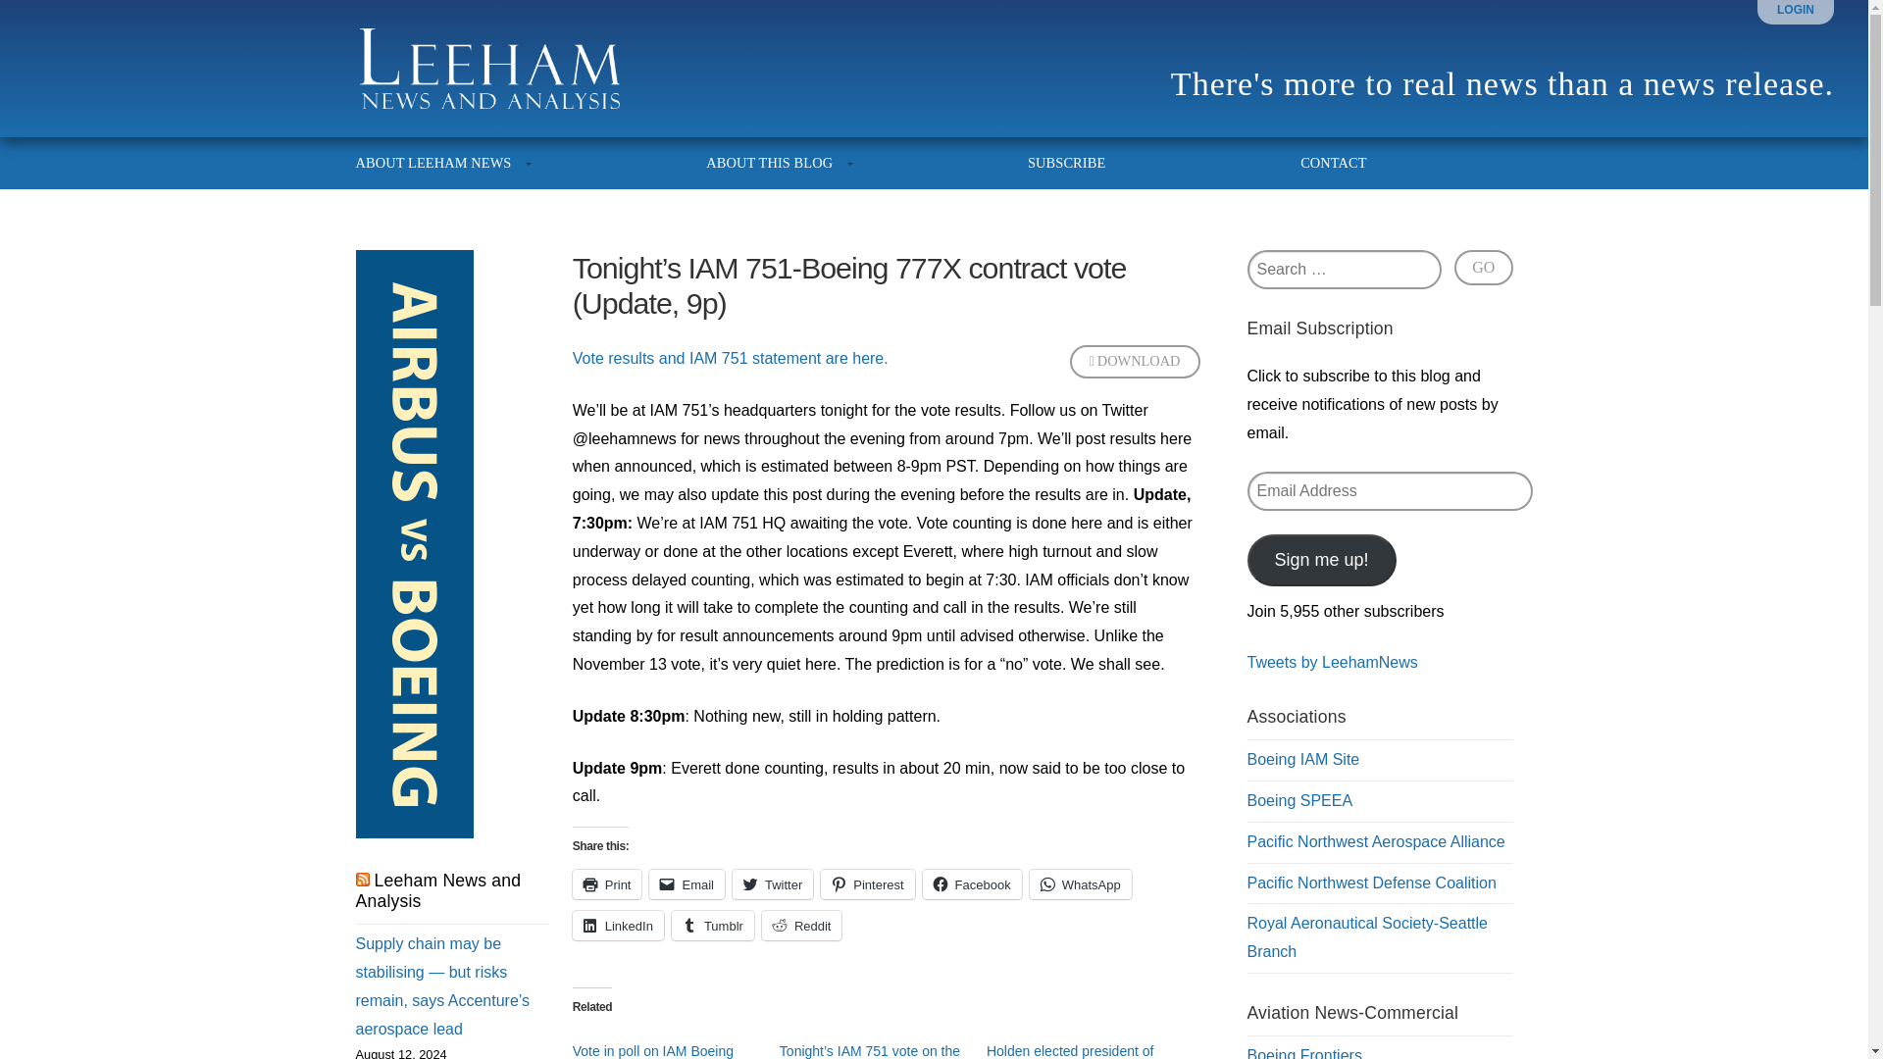  Describe the element at coordinates (972, 883) in the screenshot. I see `Click to share on Facebook` at that location.